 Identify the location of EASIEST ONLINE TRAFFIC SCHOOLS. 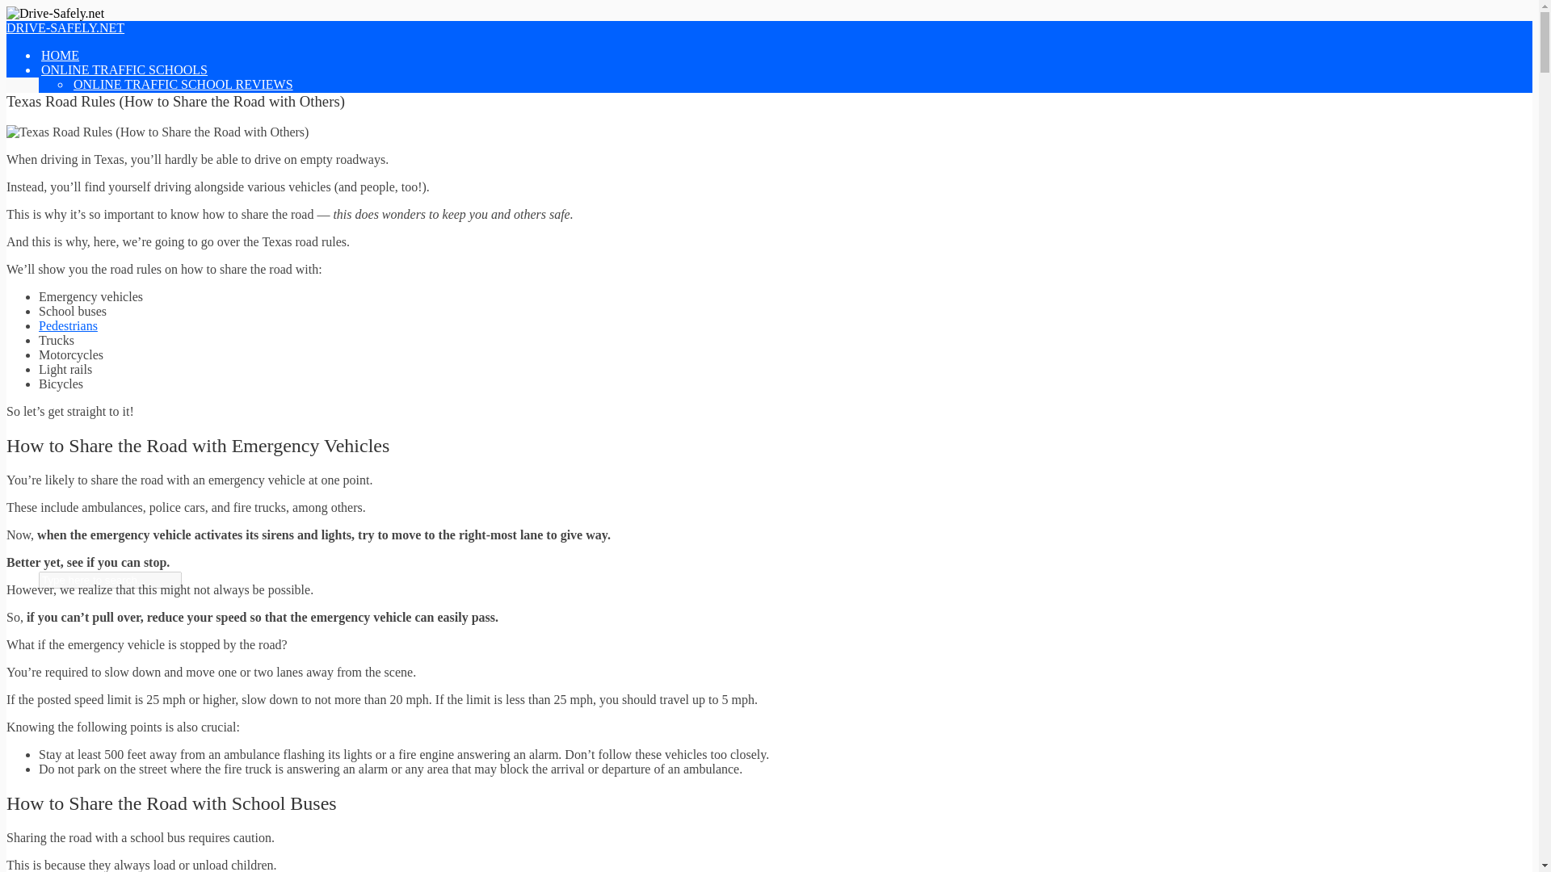
(184, 99).